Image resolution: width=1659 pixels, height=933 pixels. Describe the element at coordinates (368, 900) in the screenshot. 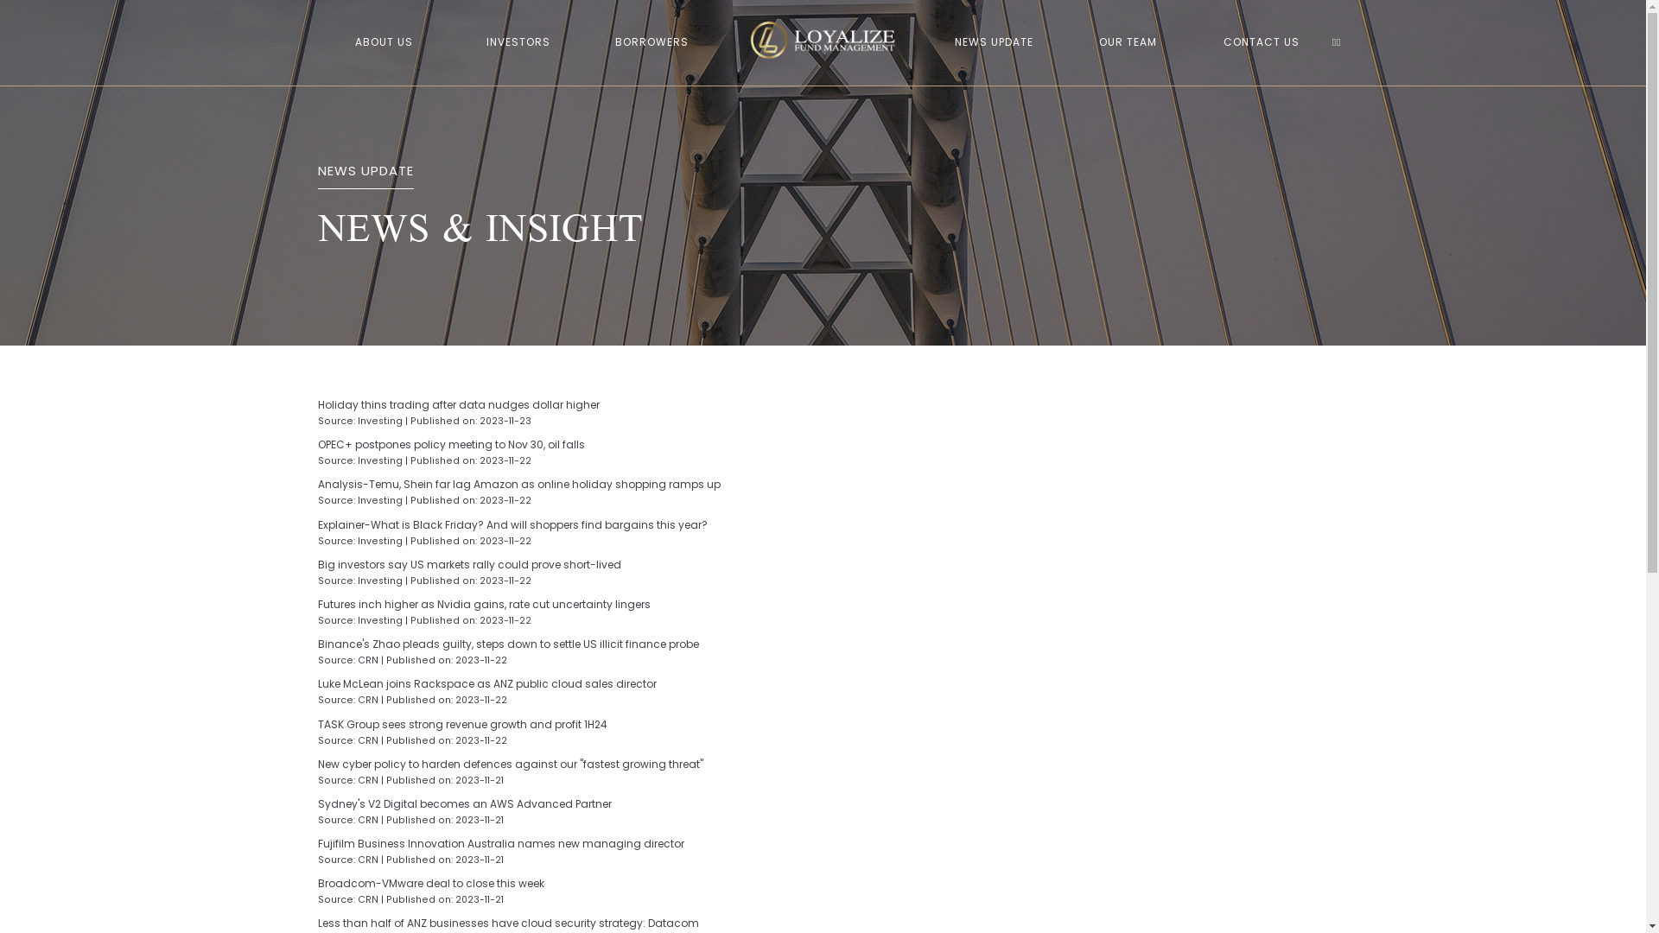

I see `CRN` at that location.